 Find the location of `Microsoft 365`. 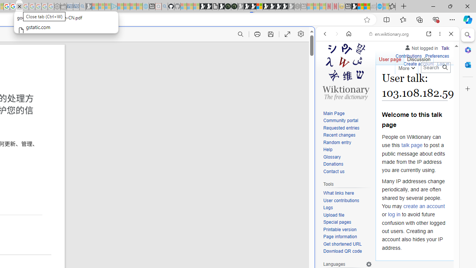

Microsoft 365 is located at coordinates (468, 50).